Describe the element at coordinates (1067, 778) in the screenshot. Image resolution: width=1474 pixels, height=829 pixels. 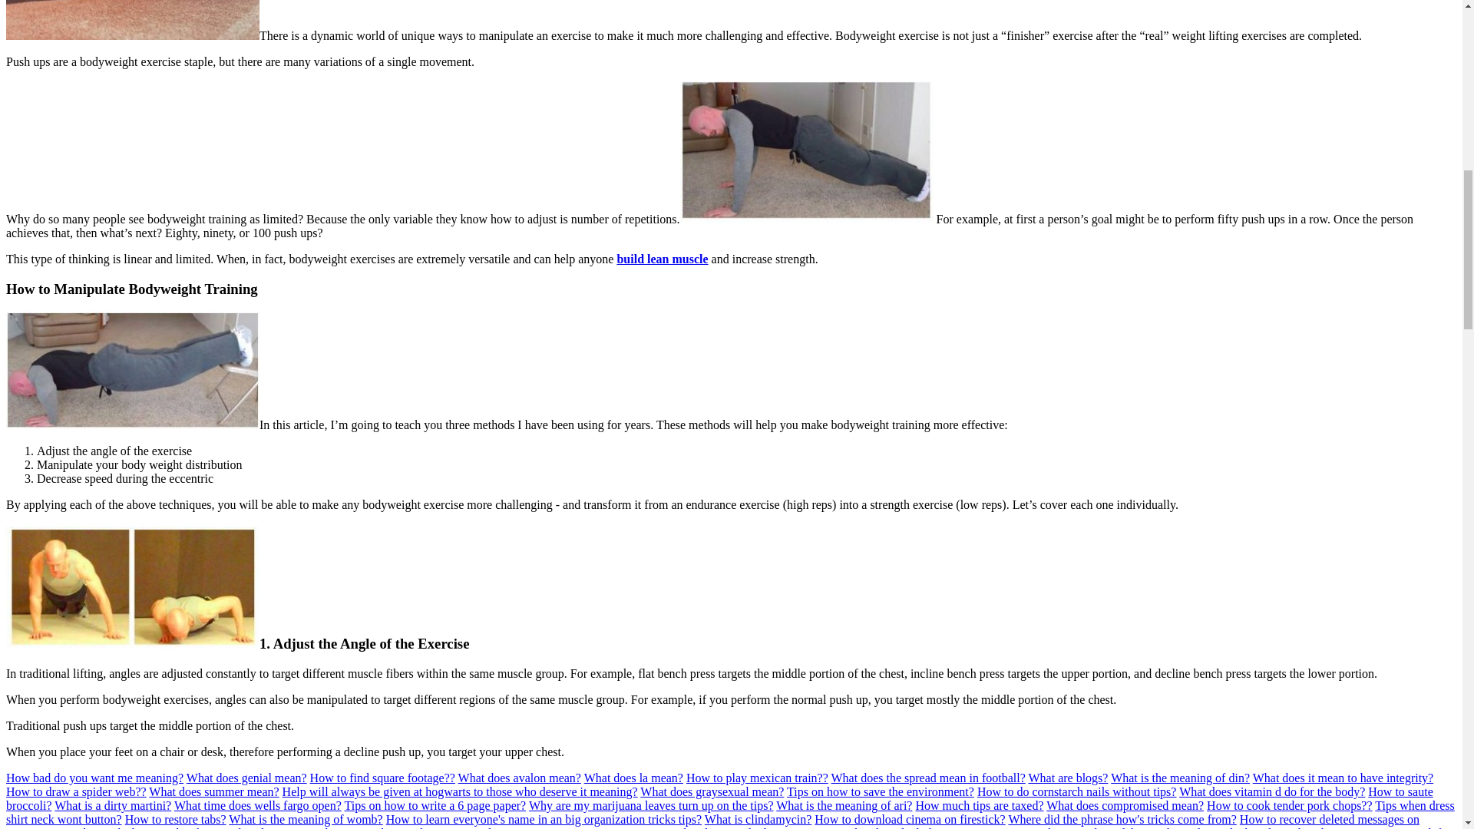
I see `What are blogs?` at that location.